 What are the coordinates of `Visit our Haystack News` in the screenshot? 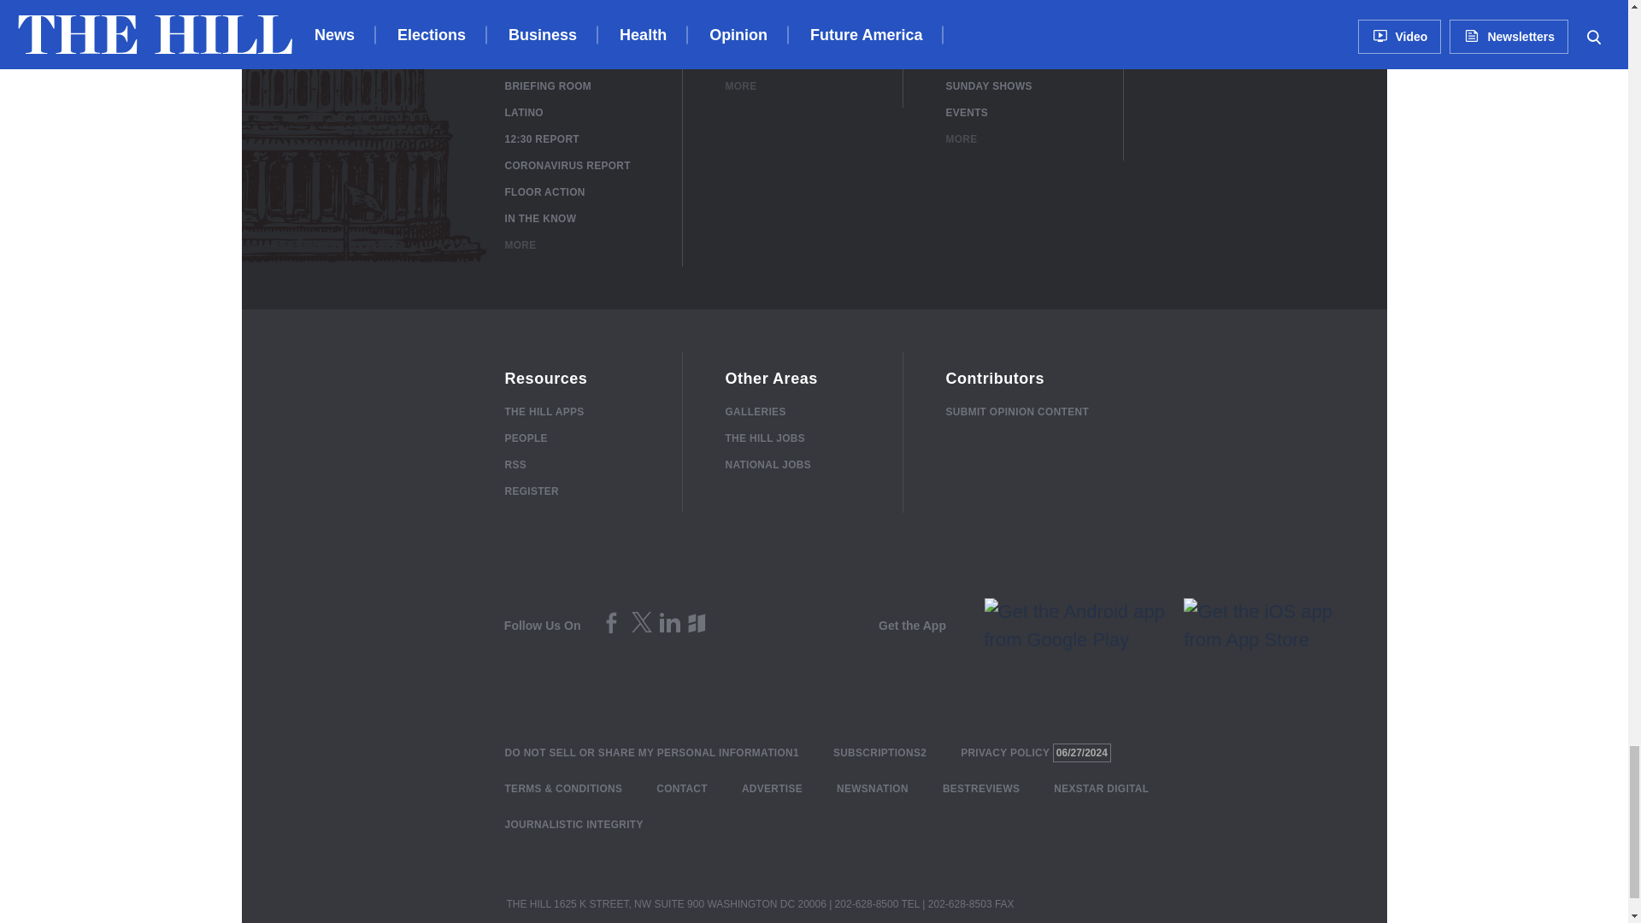 It's located at (699, 631).